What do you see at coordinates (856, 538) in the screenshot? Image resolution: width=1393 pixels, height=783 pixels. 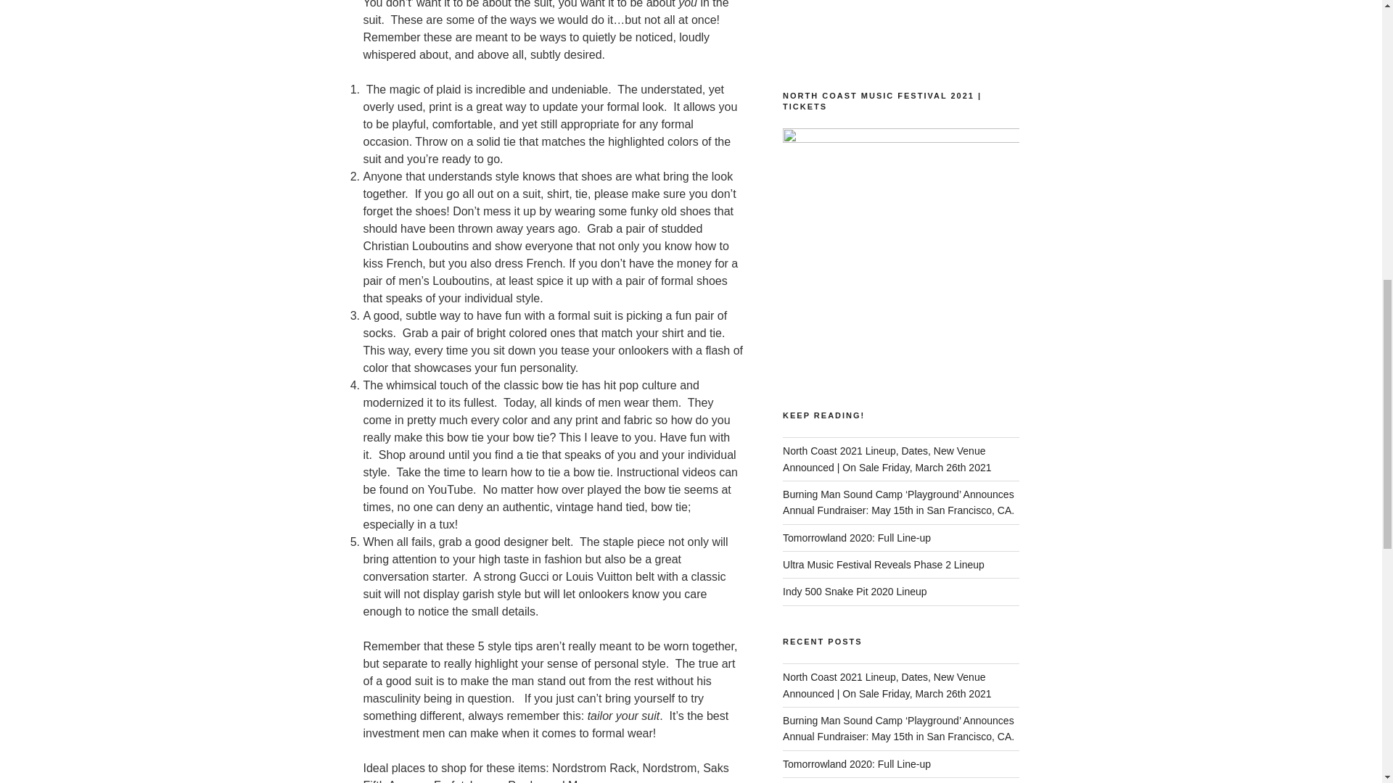 I see `Tomorrowland 2020: Full Line-up` at bounding box center [856, 538].